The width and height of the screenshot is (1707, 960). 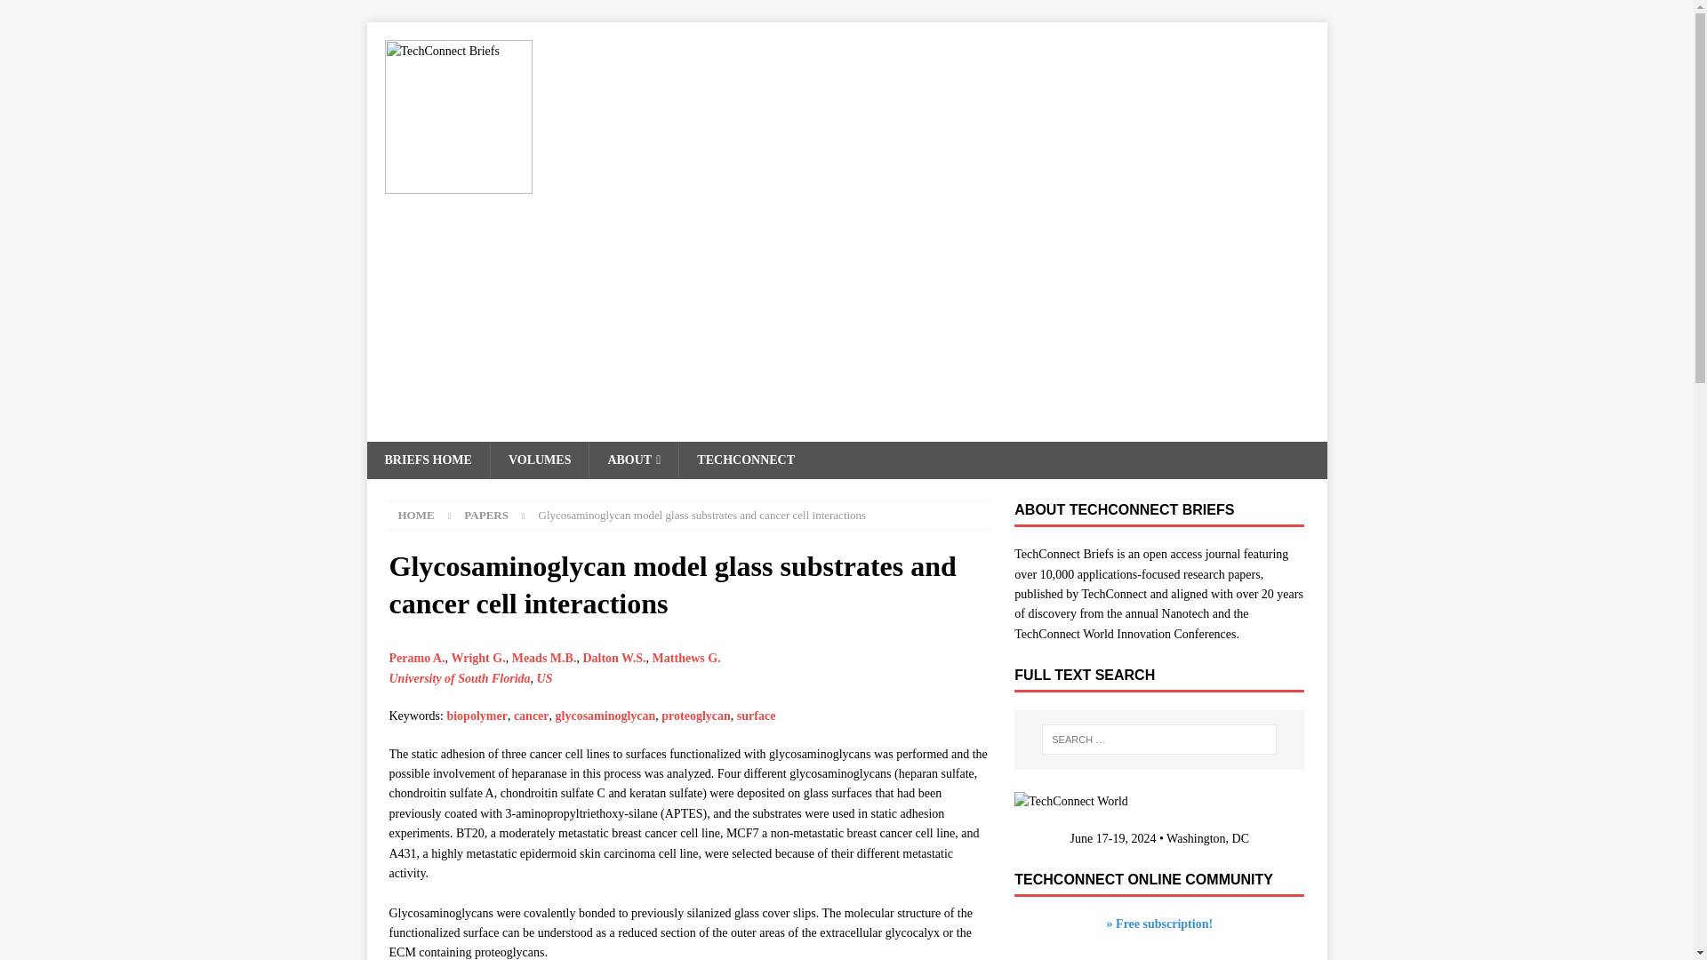 I want to click on Home, so click(x=416, y=516).